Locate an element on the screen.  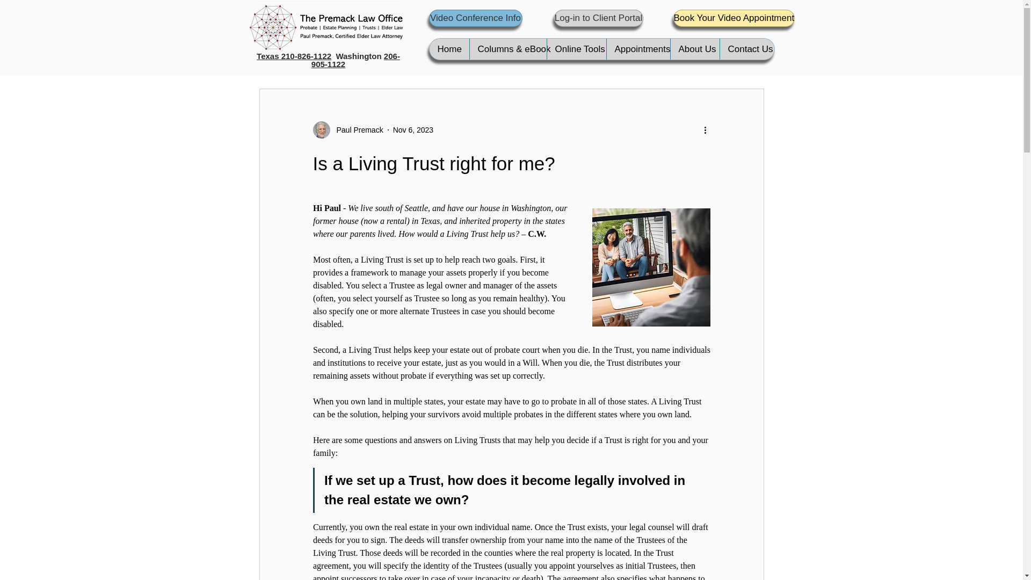
Nov 6, 2023 is located at coordinates (413, 130).